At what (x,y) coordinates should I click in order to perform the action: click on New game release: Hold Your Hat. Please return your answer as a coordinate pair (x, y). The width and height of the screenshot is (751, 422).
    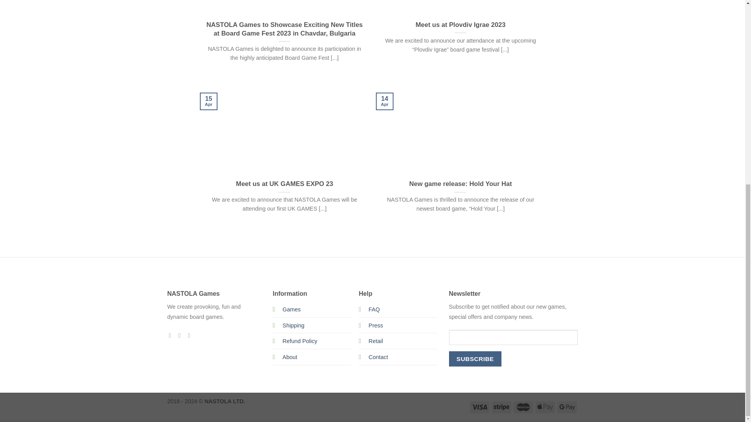
    Looking at the image, I should click on (460, 184).